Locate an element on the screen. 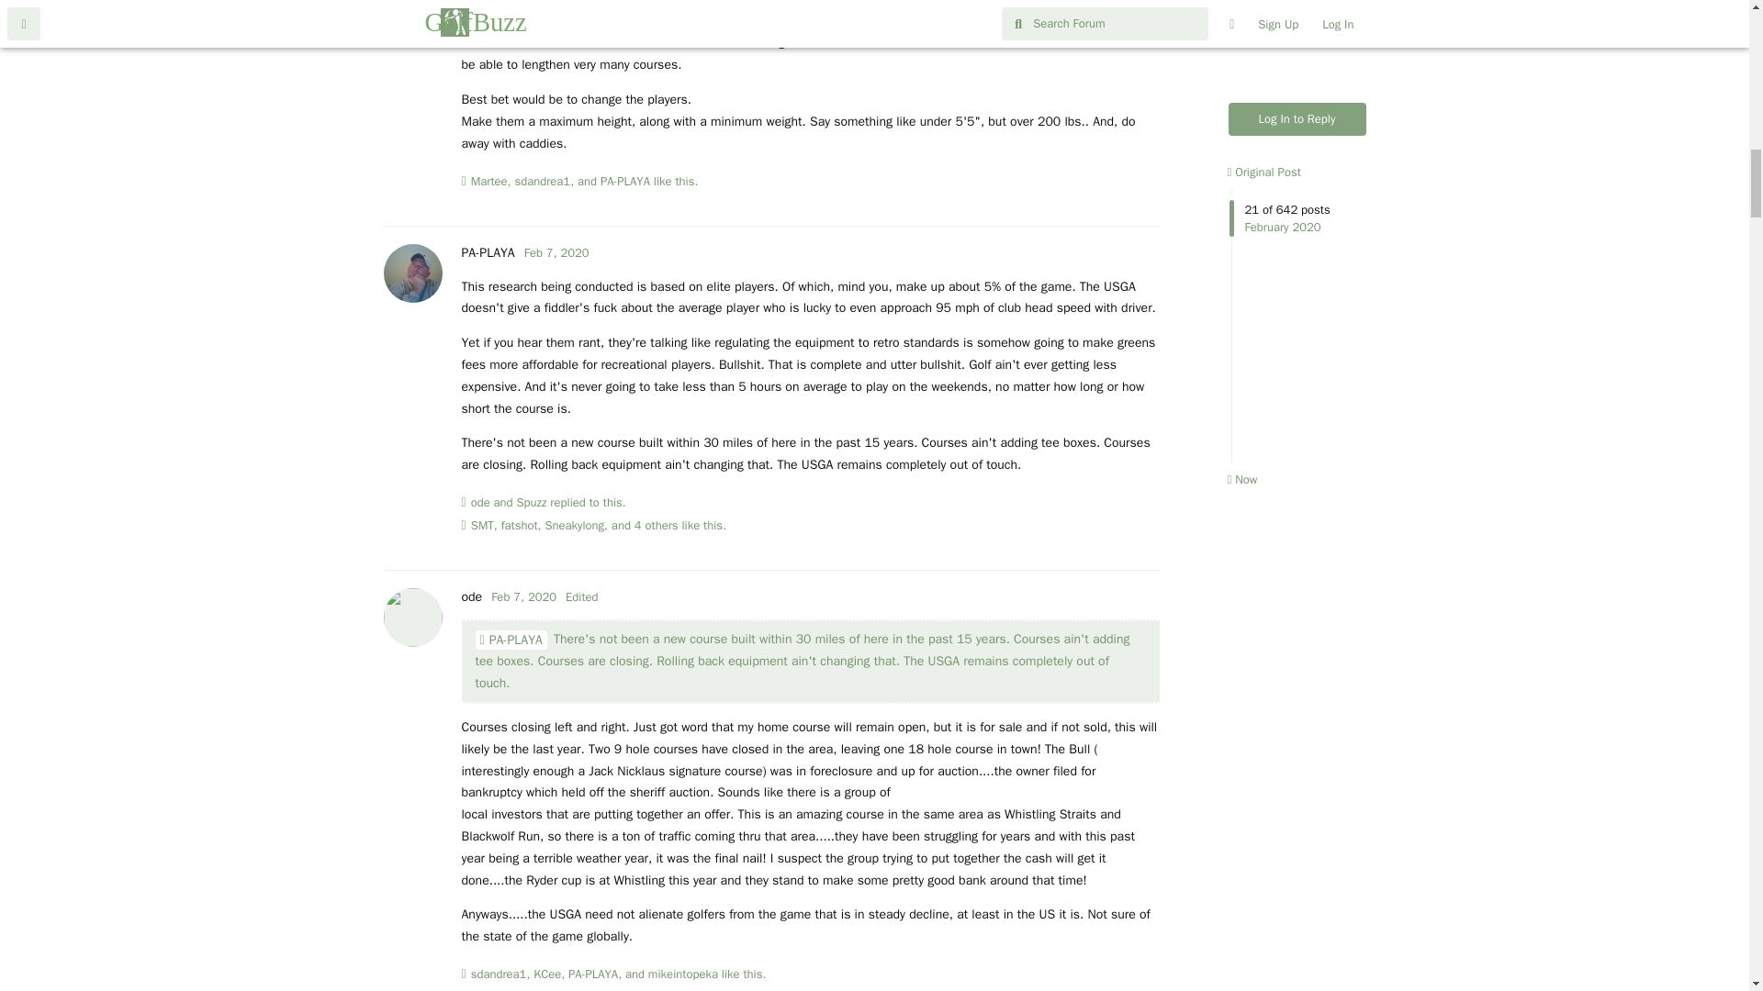 The width and height of the screenshot is (1763, 991). Martee is located at coordinates (488, 182).